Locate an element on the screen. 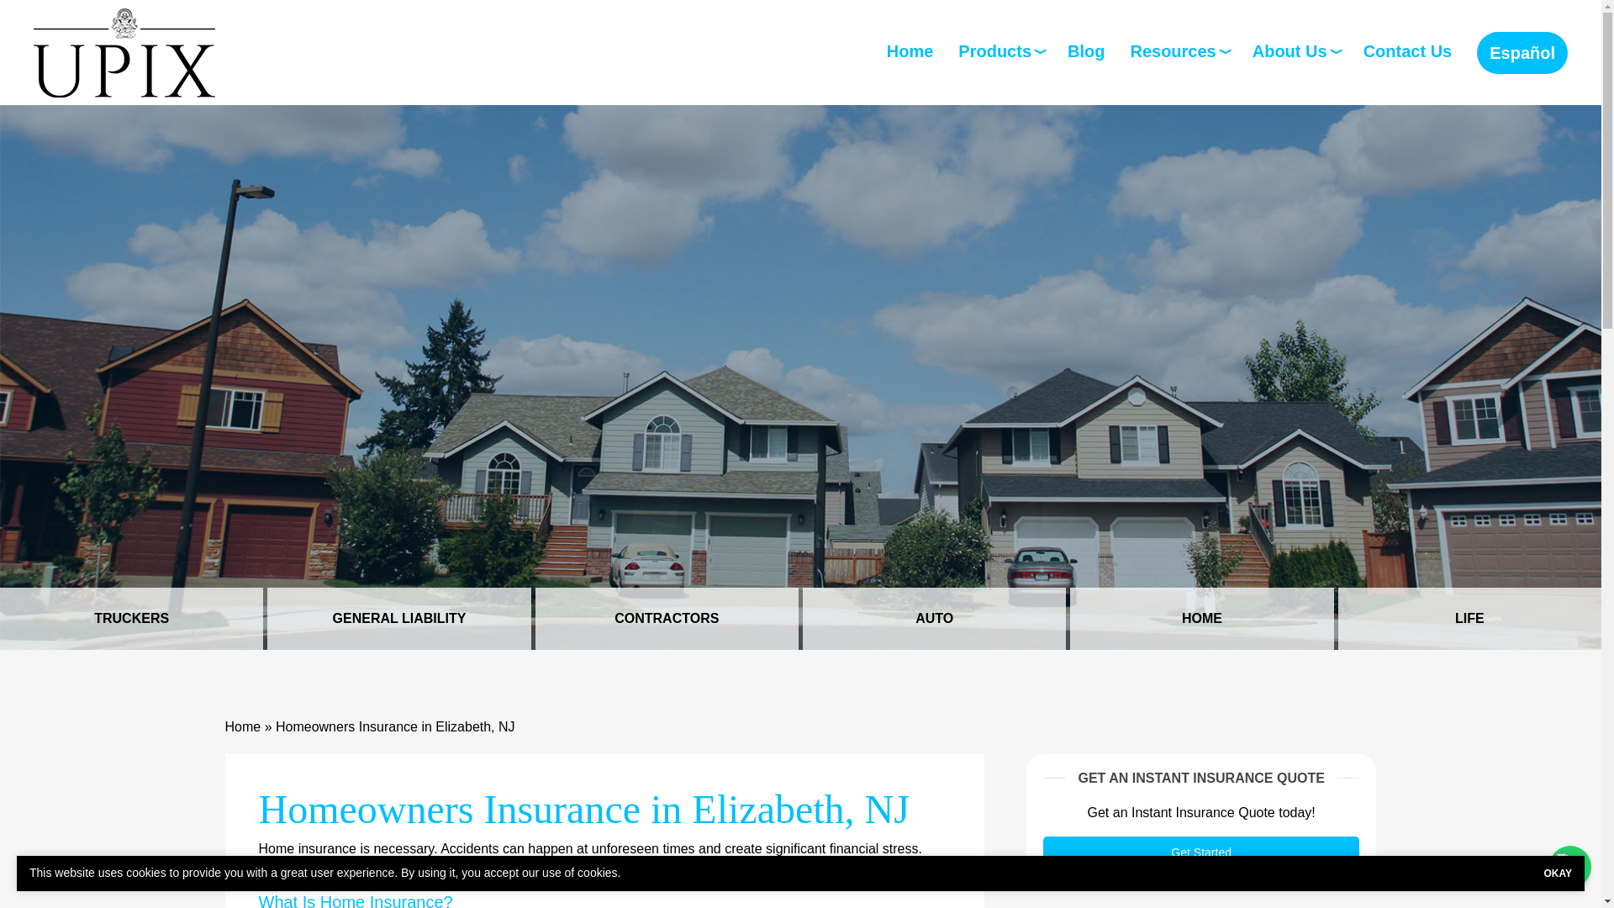  About Us is located at coordinates (1295, 50).